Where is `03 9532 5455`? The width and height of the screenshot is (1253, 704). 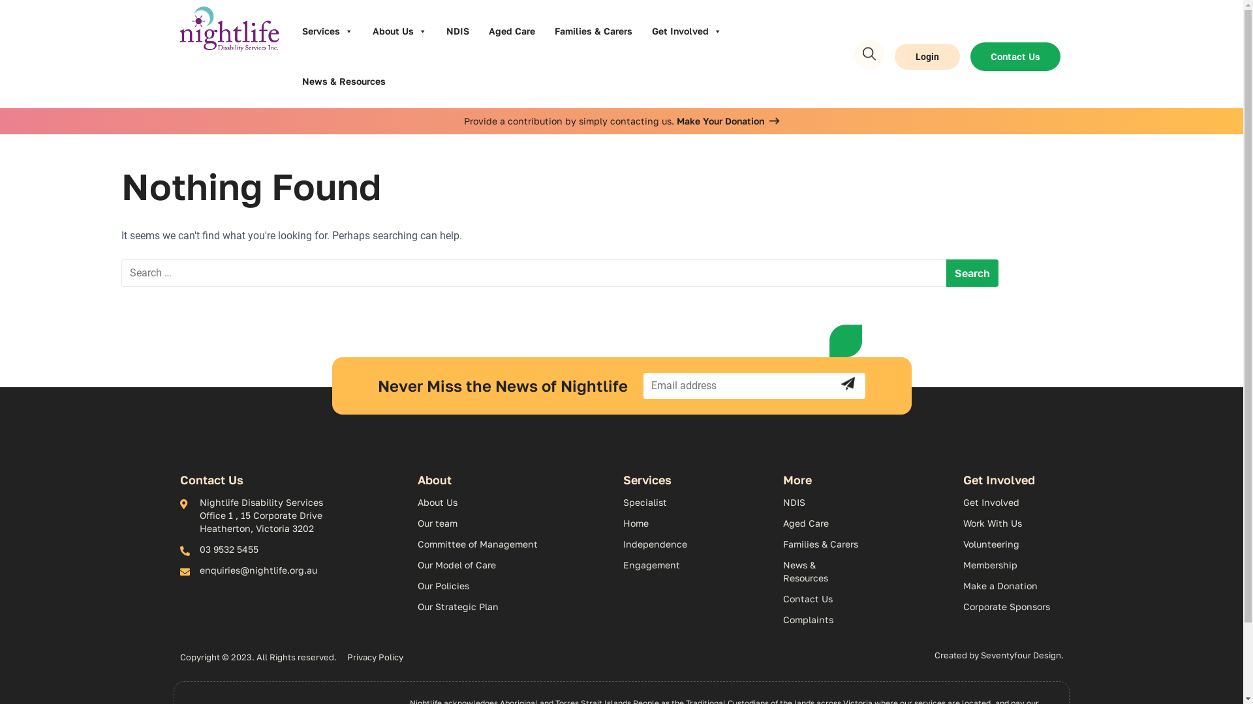
03 9532 5455 is located at coordinates (264, 550).